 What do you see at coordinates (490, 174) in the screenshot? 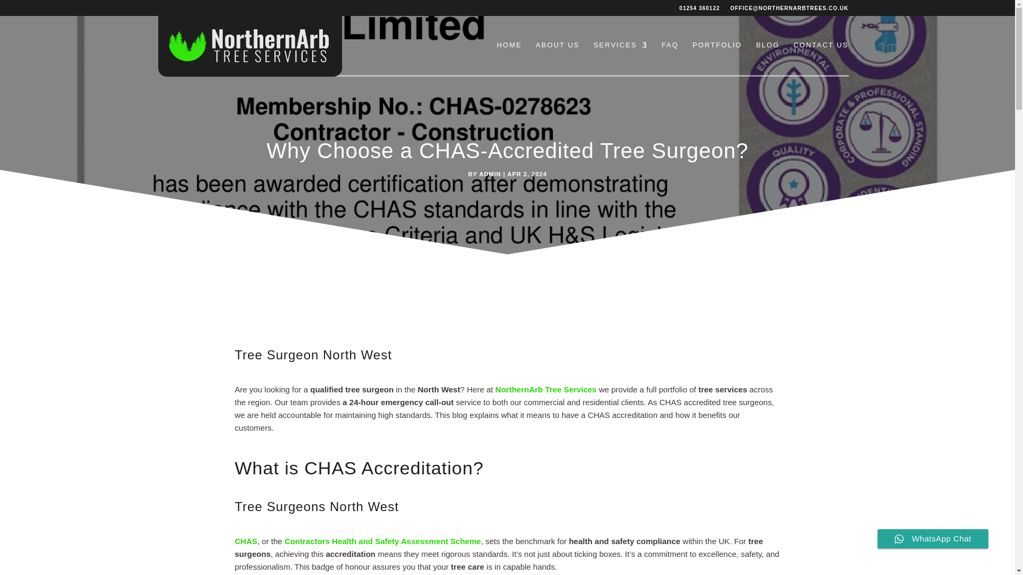
I see `Posts by admin` at bounding box center [490, 174].